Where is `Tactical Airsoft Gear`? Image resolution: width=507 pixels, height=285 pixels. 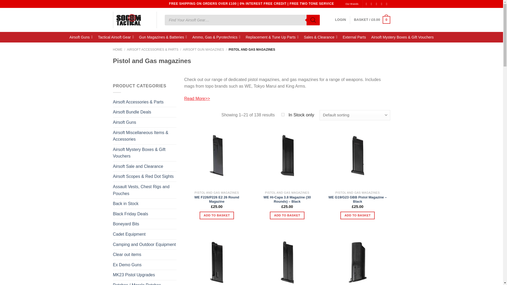
Tactical Airsoft Gear is located at coordinates (116, 37).